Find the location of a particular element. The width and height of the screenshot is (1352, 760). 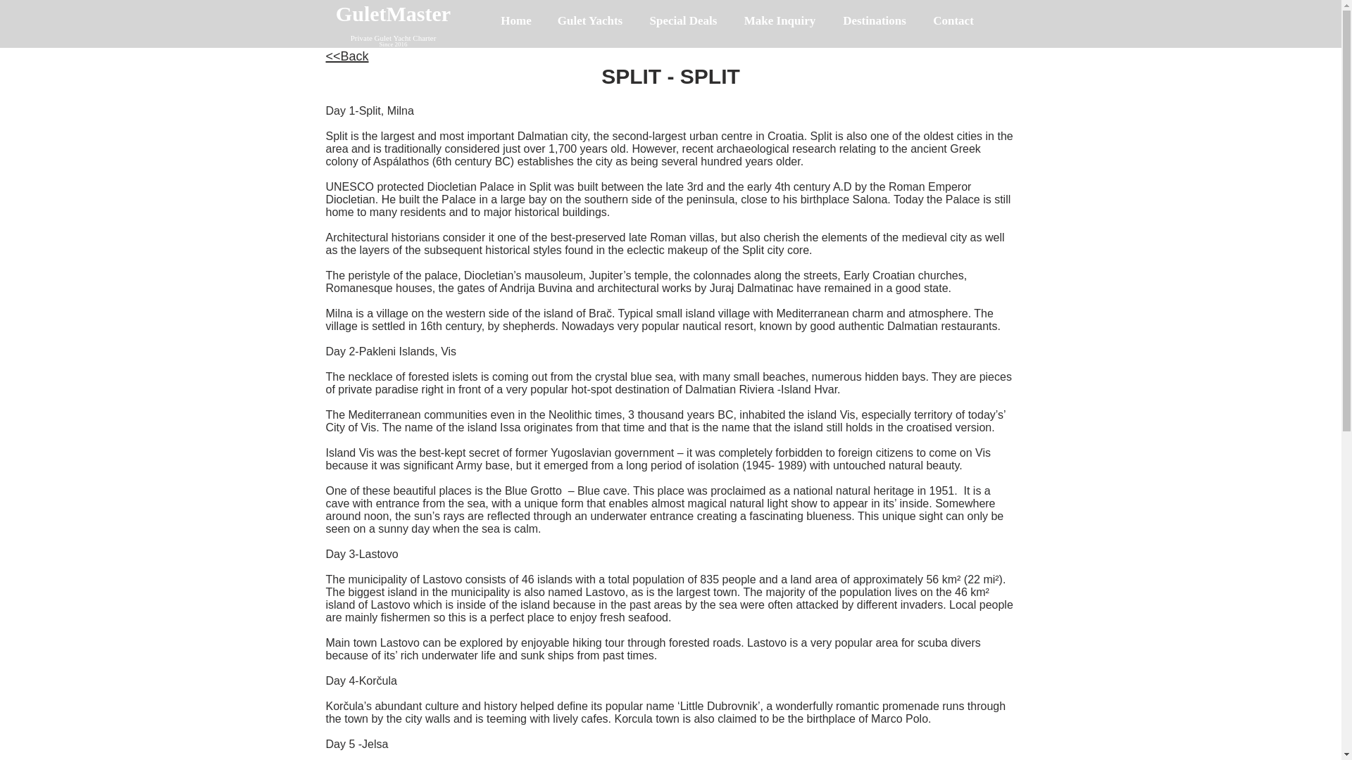

GuletMaster is located at coordinates (393, 13).